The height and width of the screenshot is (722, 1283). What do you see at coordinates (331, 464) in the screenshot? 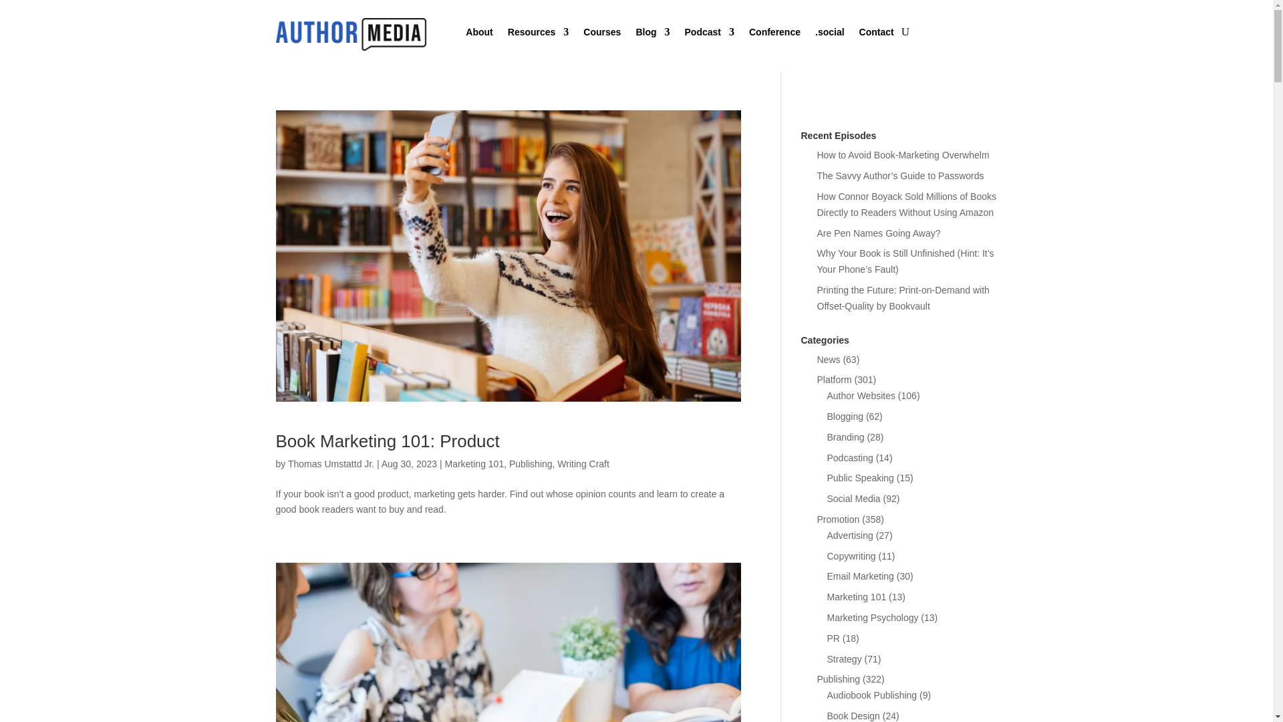
I see `Thomas Umstattd Jr.` at bounding box center [331, 464].